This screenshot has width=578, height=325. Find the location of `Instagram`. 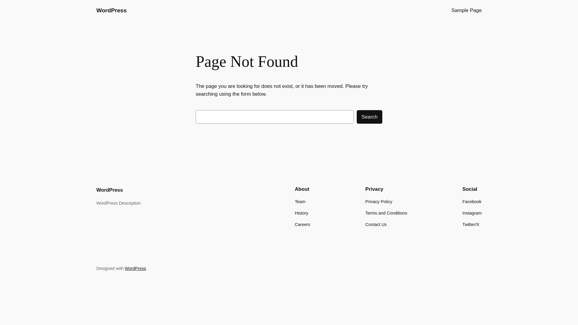

Instagram is located at coordinates (472, 213).